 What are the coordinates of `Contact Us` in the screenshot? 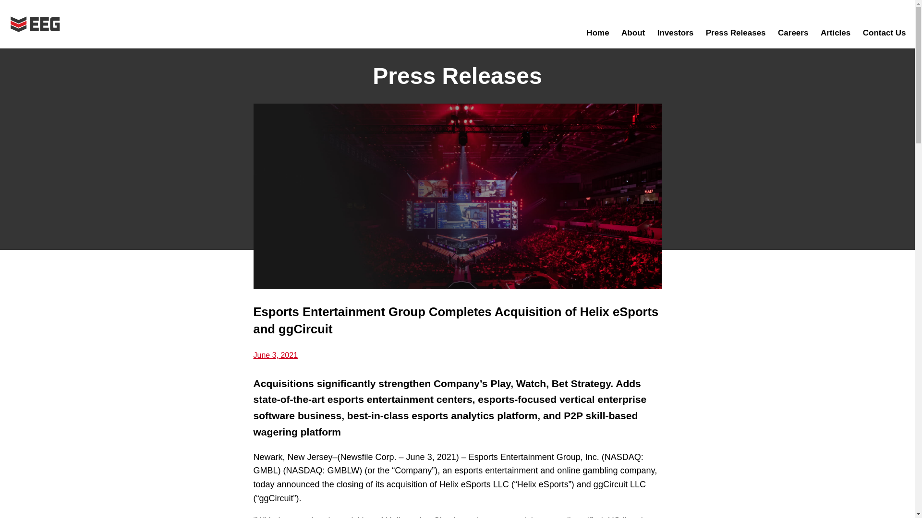 It's located at (884, 33).